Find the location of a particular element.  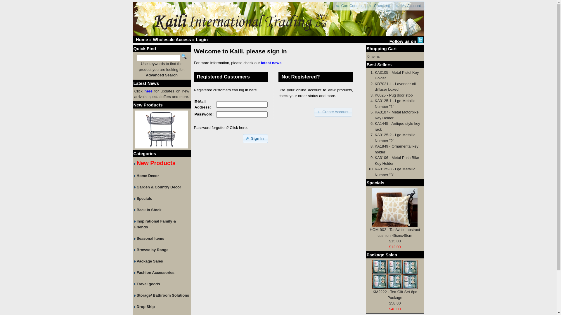

KA3106 - Metal Push Bike Key Holder is located at coordinates (397, 160).